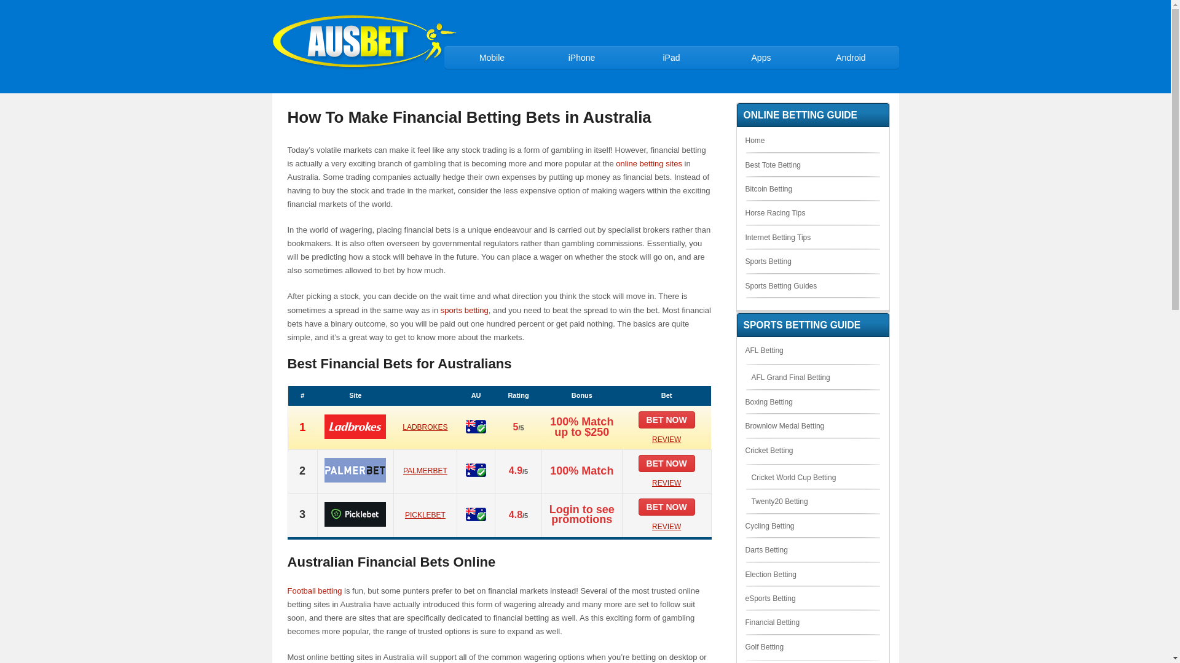 The height and width of the screenshot is (663, 1180). What do you see at coordinates (649, 163) in the screenshot?
I see `online betting sites` at bounding box center [649, 163].